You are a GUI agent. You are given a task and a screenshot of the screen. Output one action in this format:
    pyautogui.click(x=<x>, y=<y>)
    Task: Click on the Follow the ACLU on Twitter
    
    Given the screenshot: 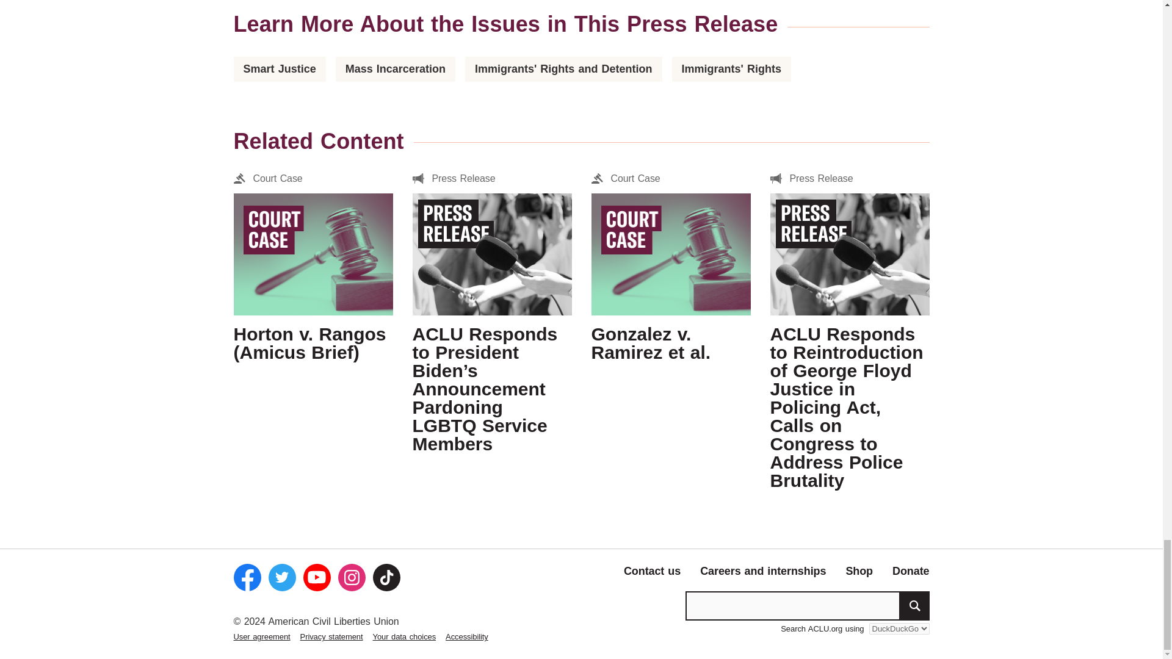 What is the action you would take?
    pyautogui.click(x=282, y=577)
    